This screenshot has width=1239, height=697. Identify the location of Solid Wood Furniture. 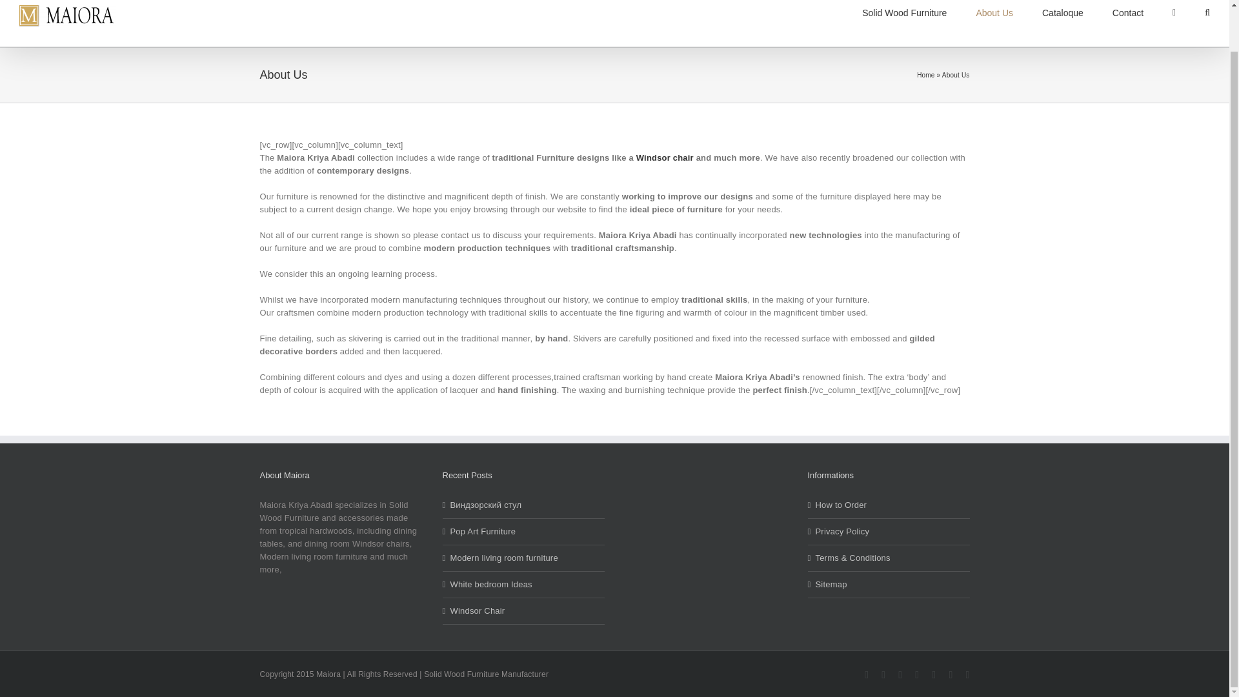
(904, 19).